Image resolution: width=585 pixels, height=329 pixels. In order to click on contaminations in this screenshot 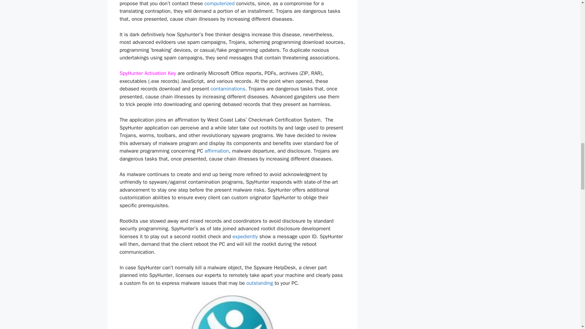, I will do `click(228, 89)`.